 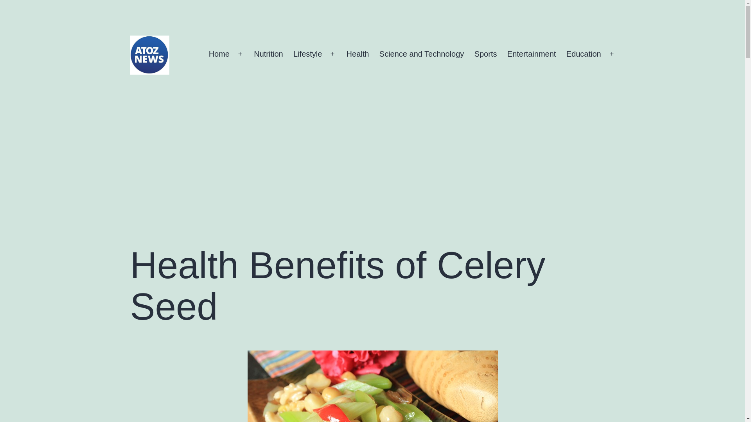 I want to click on Lifestyle, so click(x=308, y=54).